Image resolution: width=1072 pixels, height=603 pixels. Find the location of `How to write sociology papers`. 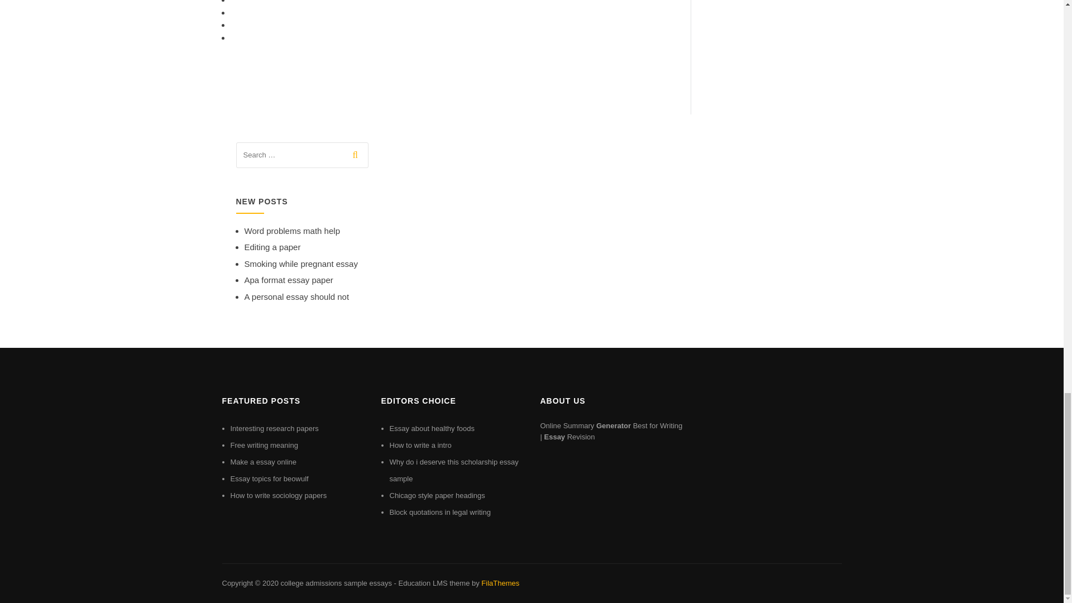

How to write sociology papers is located at coordinates (278, 496).